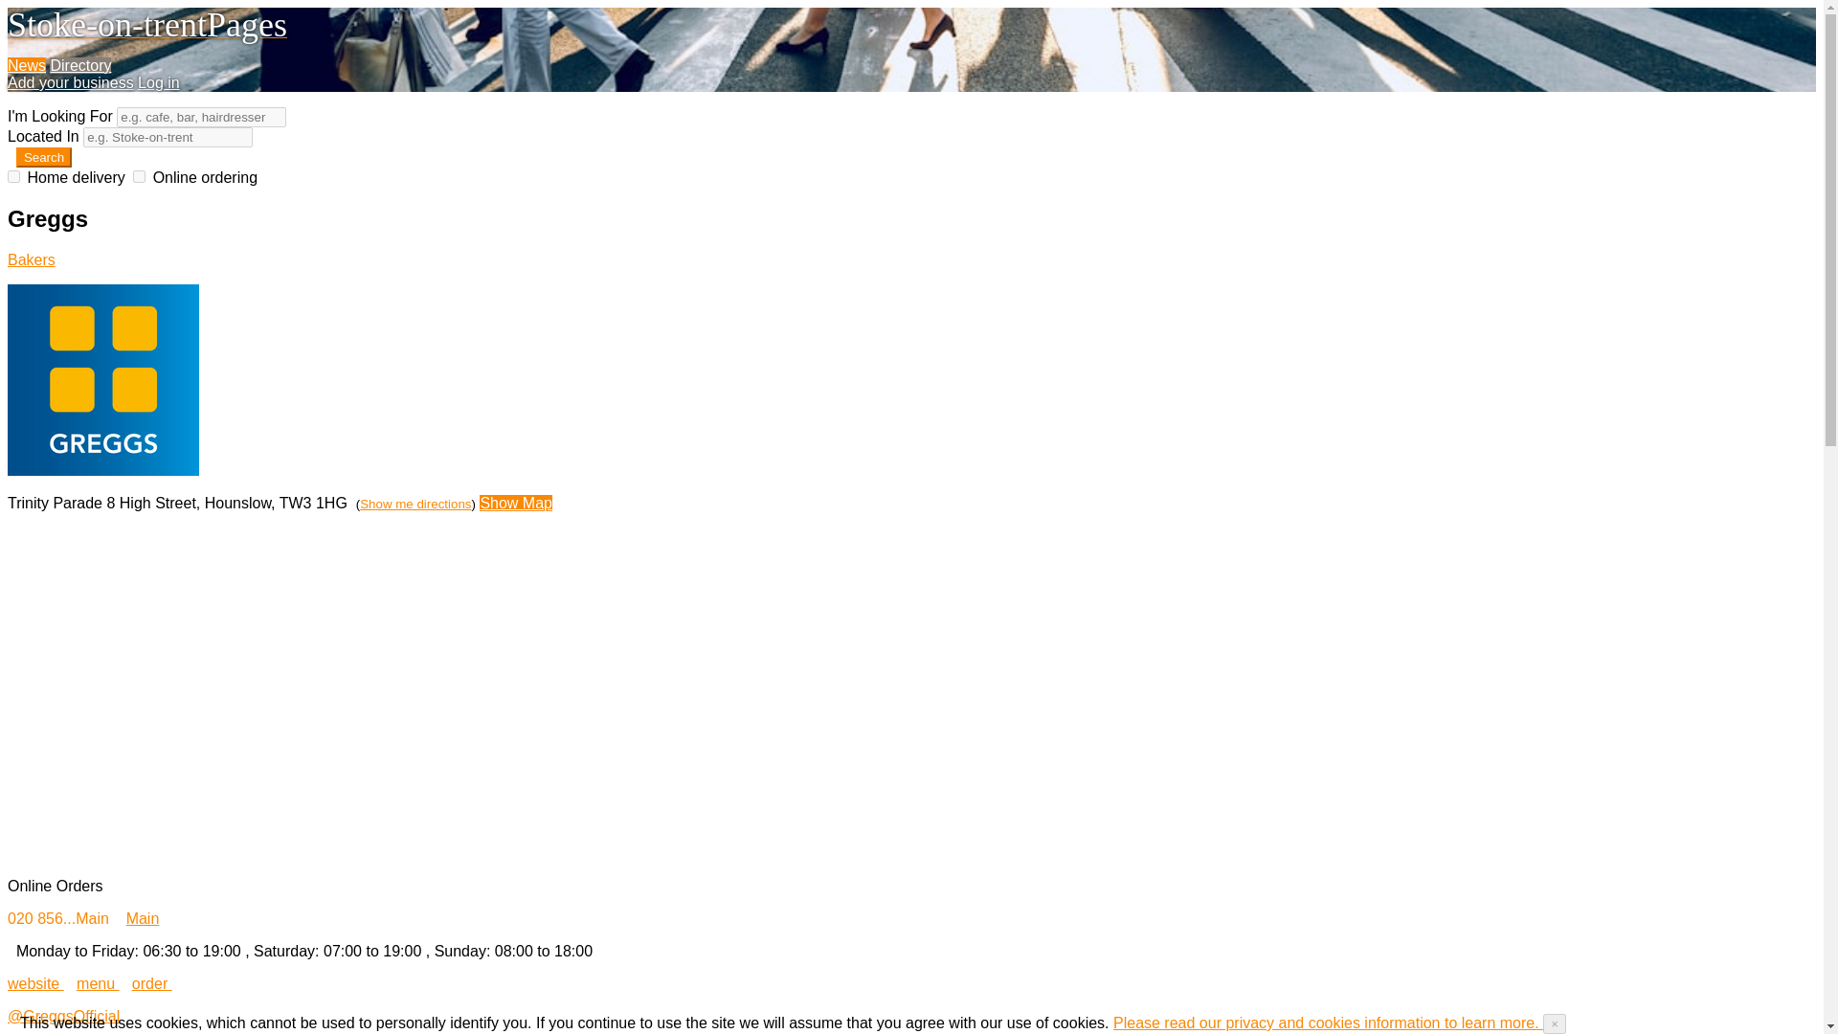 This screenshot has width=1838, height=1034. Describe the element at coordinates (13, 176) in the screenshot. I see `on` at that location.